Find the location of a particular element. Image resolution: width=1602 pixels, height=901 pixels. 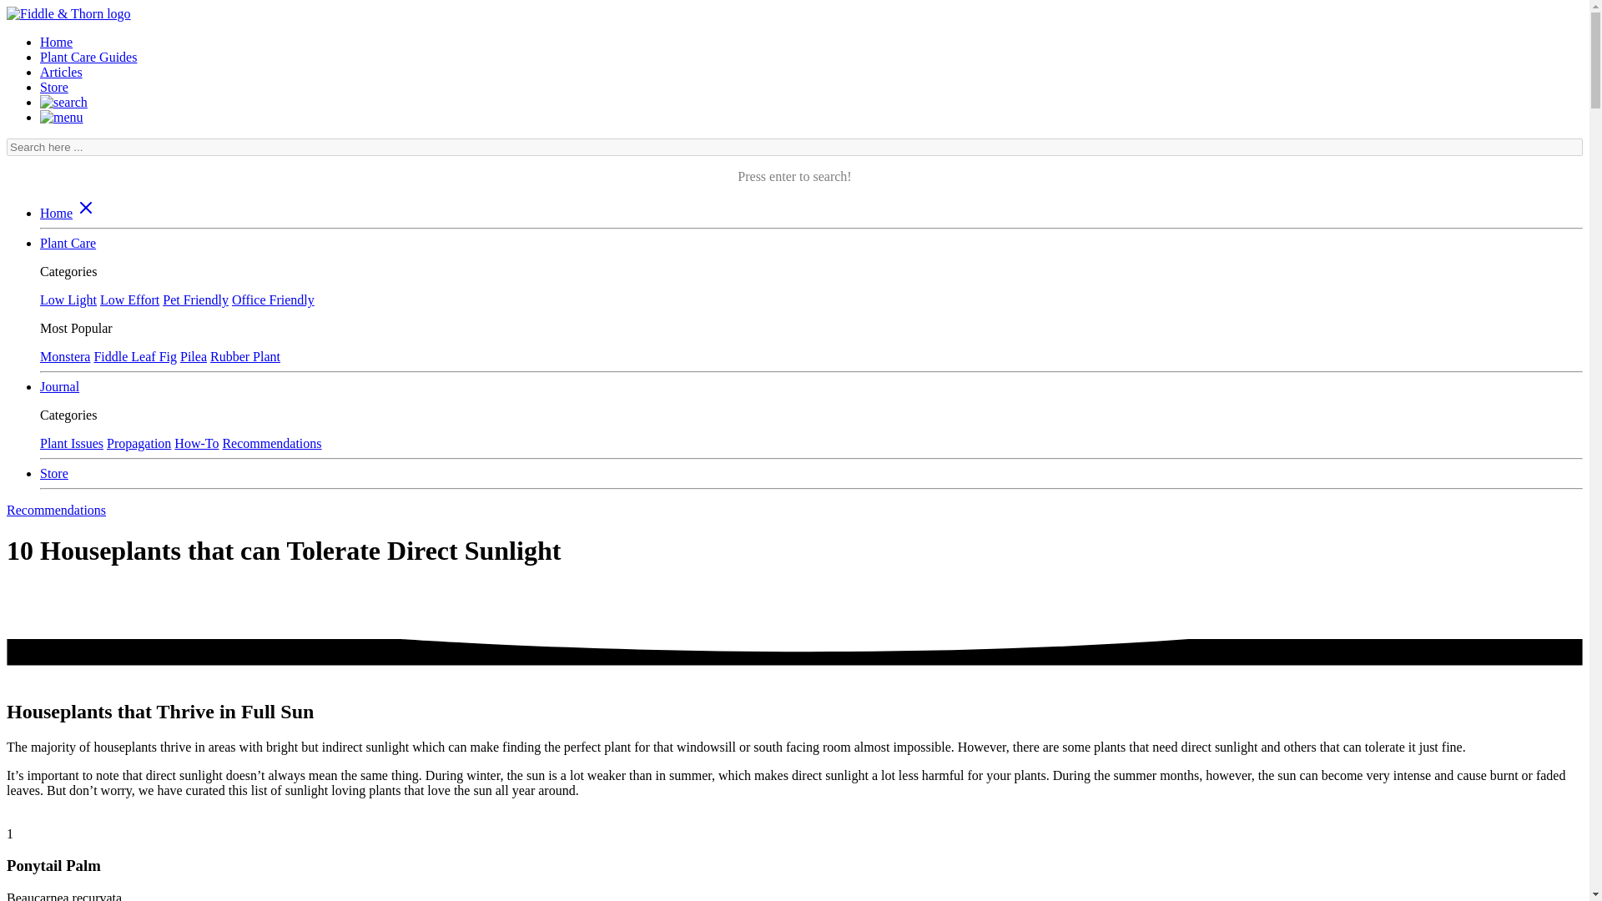

Rubber Plant is located at coordinates (245, 357).